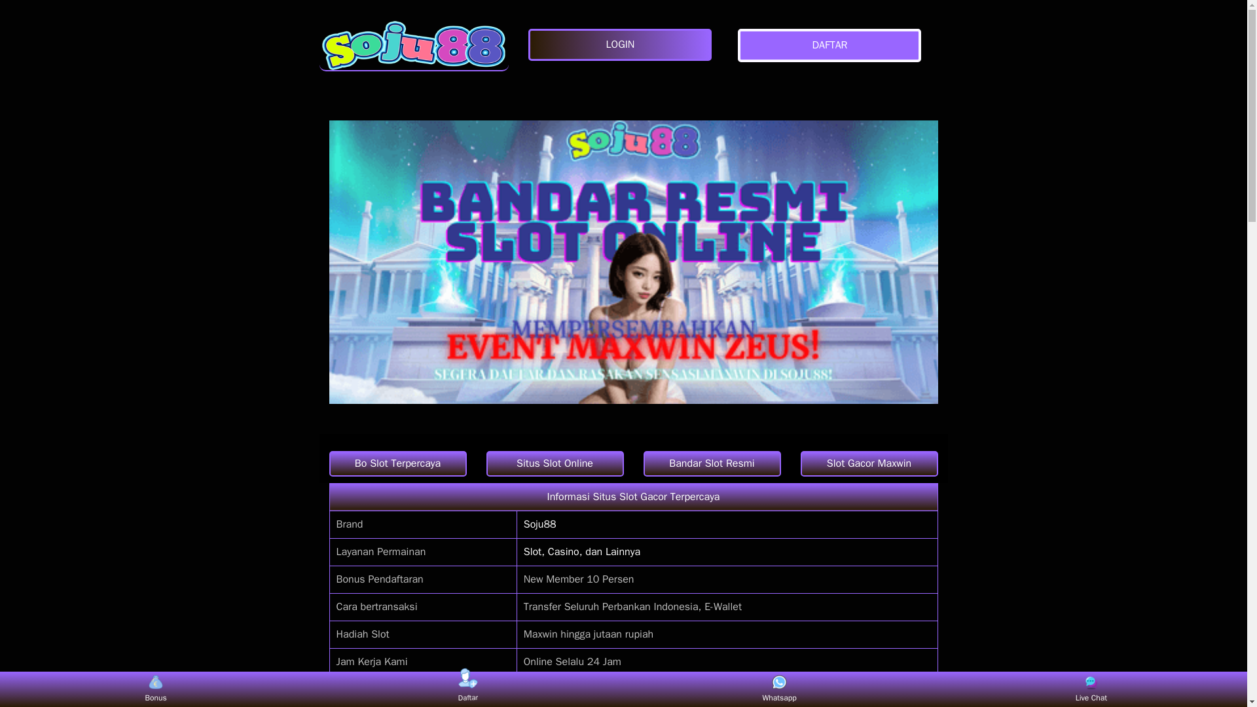 Image resolution: width=1257 pixels, height=707 pixels. What do you see at coordinates (623, 45) in the screenshot?
I see `LOGIN` at bounding box center [623, 45].